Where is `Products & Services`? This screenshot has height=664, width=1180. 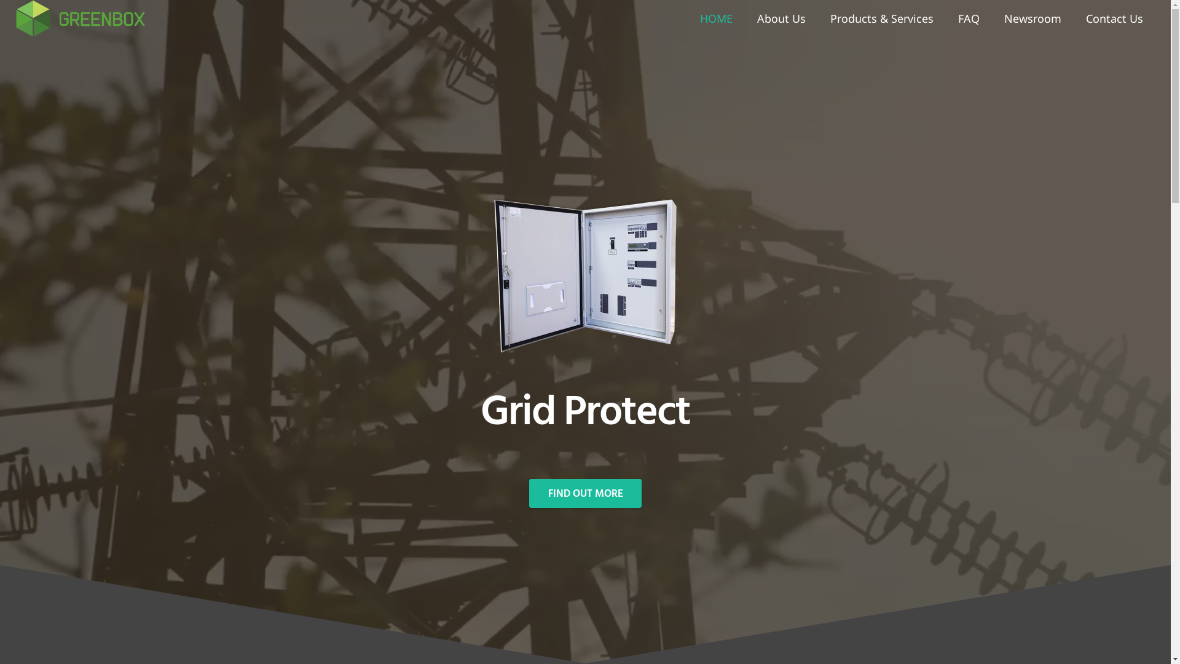 Products & Services is located at coordinates (881, 18).